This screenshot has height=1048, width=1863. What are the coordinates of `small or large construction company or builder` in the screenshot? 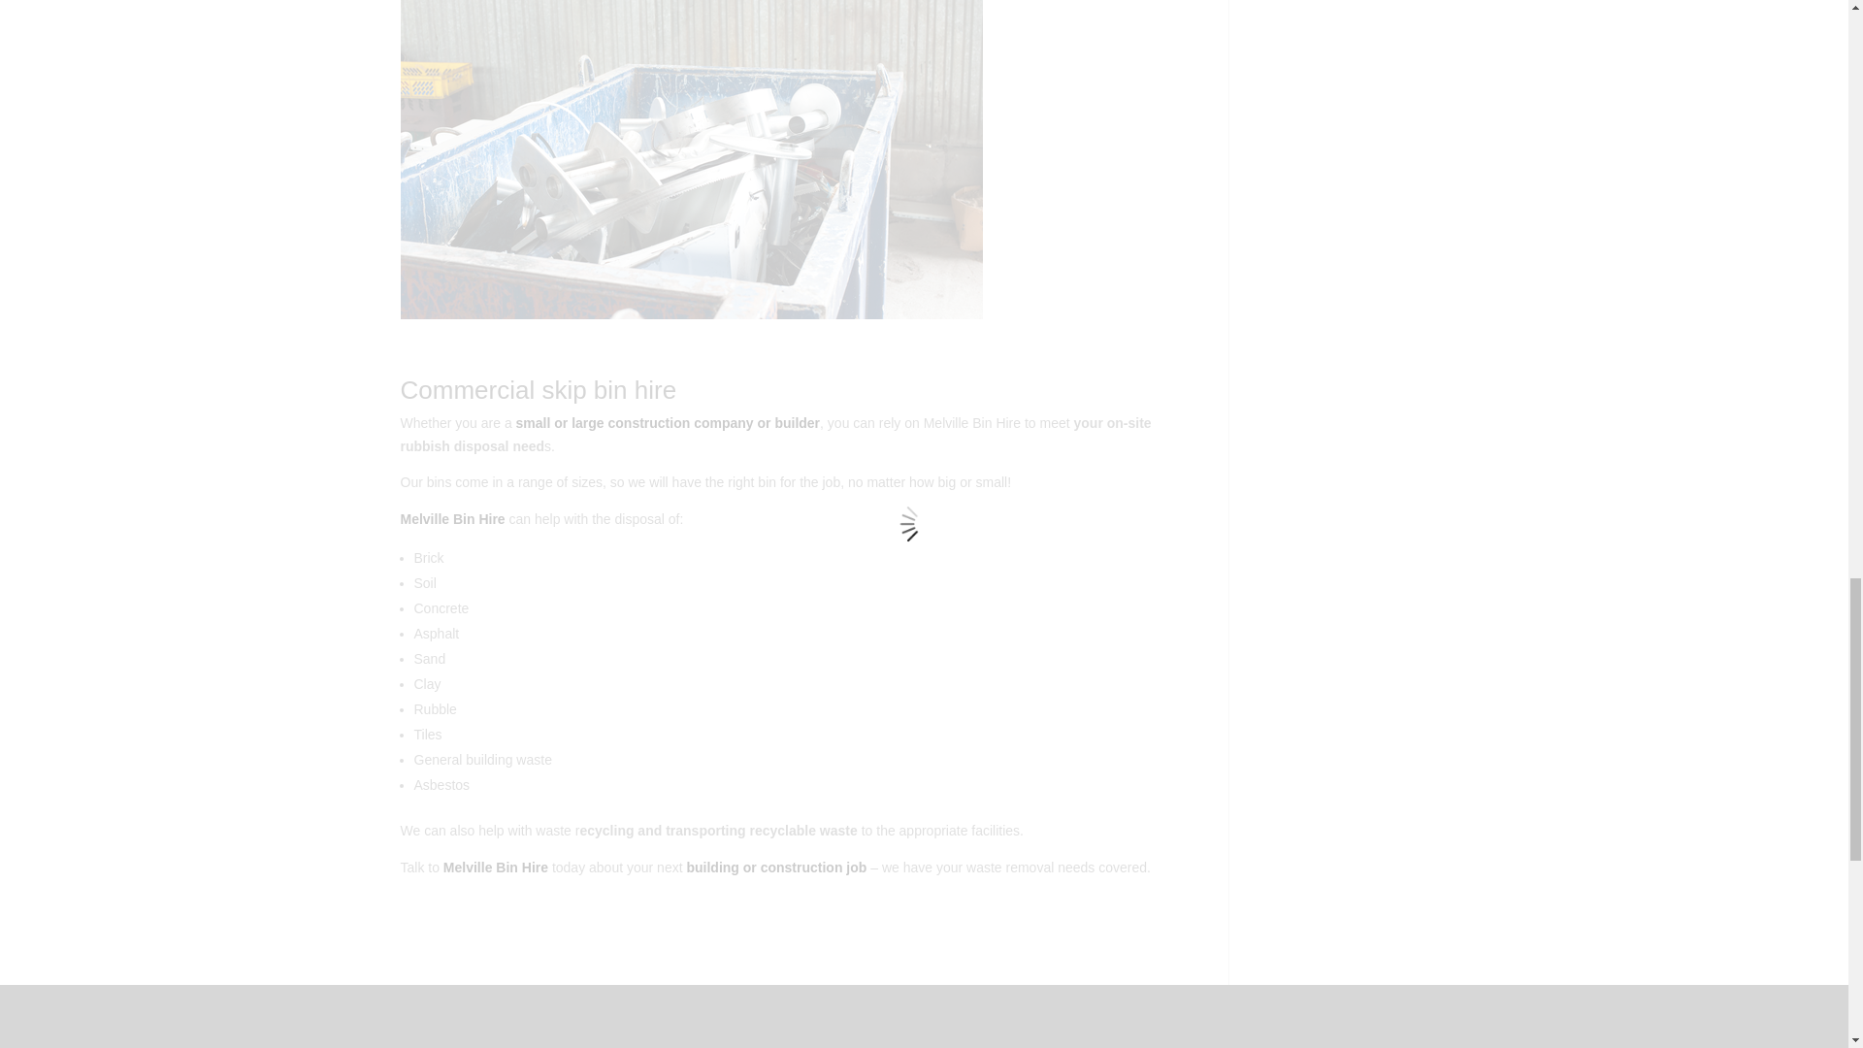 It's located at (668, 422).